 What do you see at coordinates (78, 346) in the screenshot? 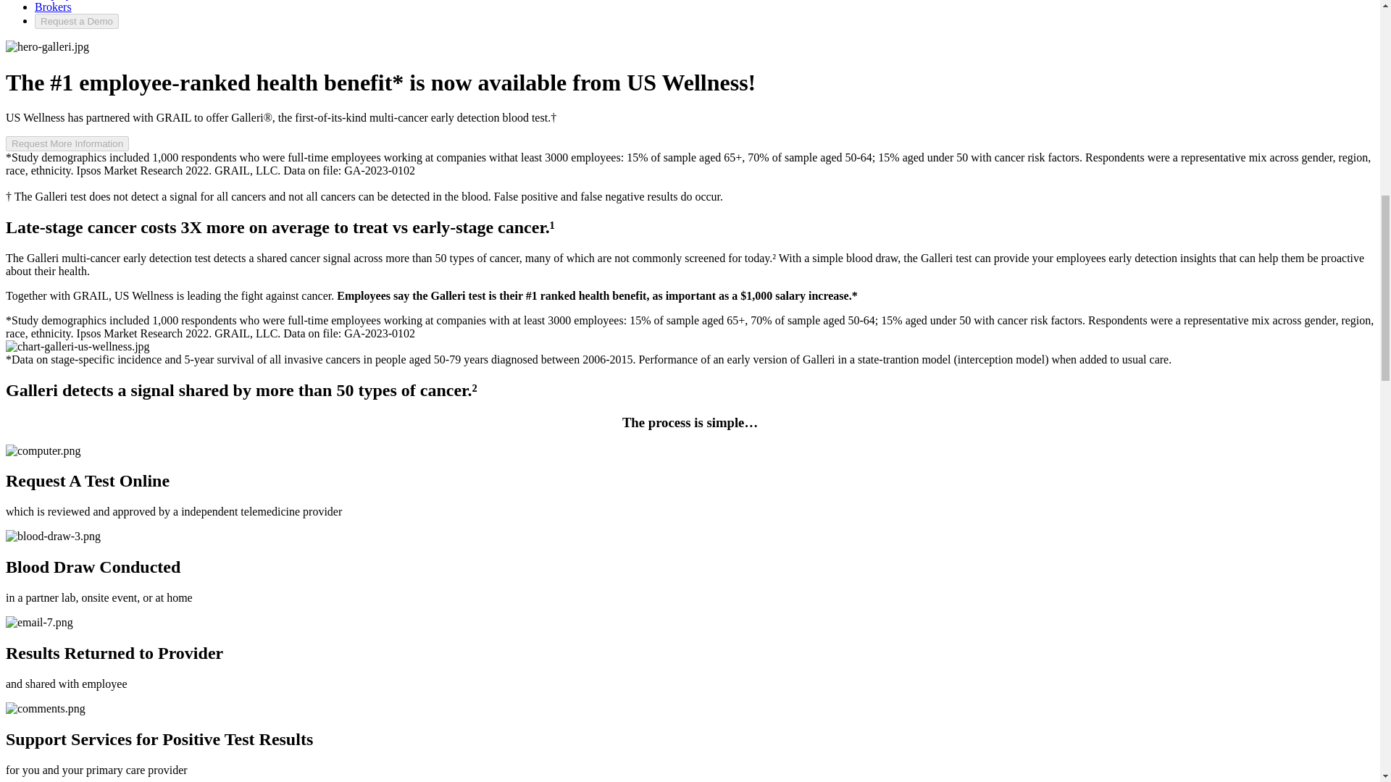
I see `chart-galleri-us-wellness.jpg` at bounding box center [78, 346].